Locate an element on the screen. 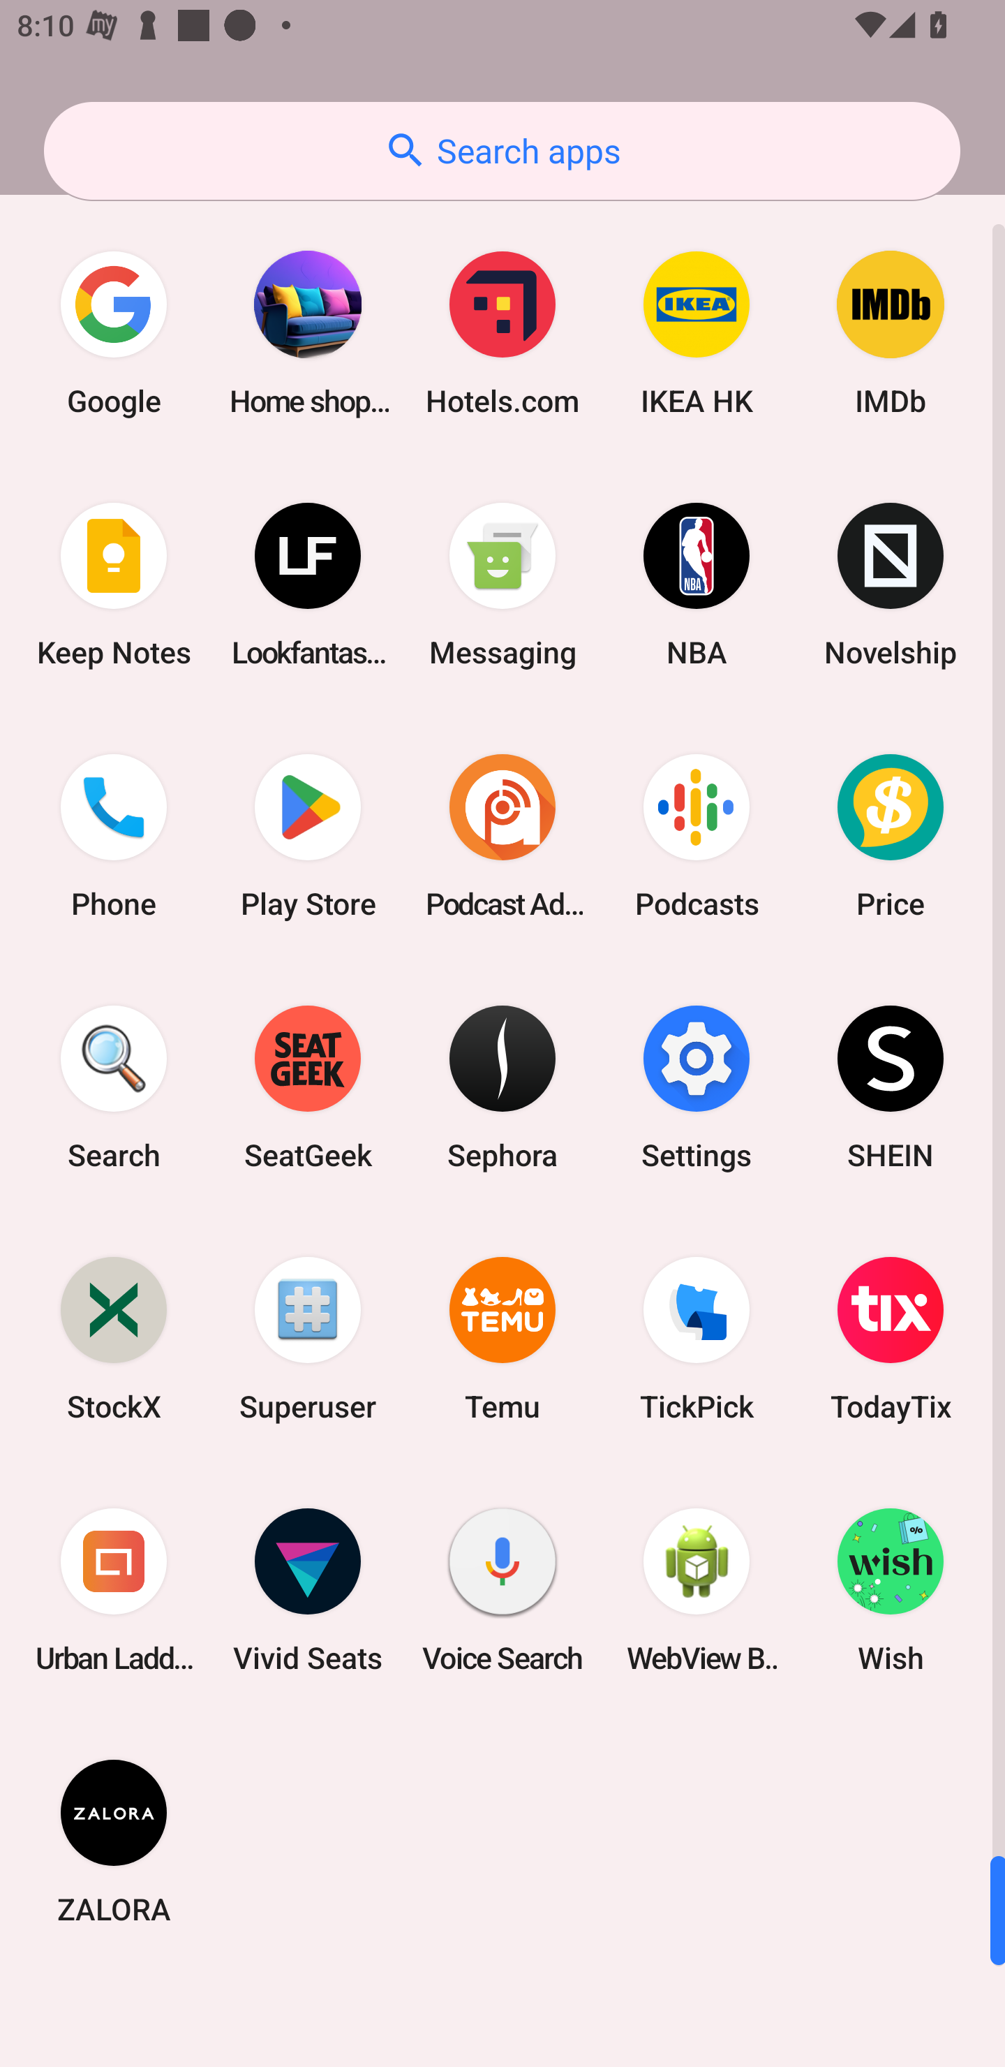 The image size is (1005, 2067). SHEIN is located at coordinates (891, 1087).